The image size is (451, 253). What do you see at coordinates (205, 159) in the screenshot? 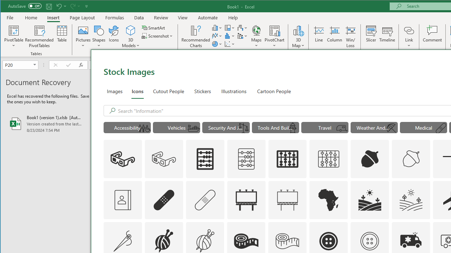
I see `AutomationID: Icons_Abacus` at bounding box center [205, 159].